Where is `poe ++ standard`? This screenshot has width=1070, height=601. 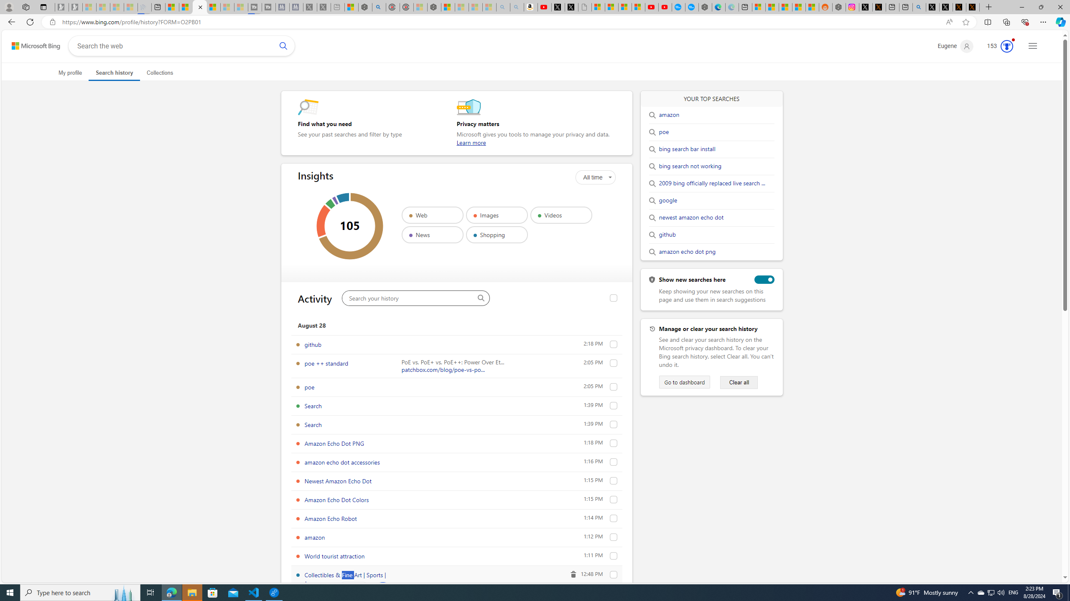 poe ++ standard is located at coordinates (614, 363).